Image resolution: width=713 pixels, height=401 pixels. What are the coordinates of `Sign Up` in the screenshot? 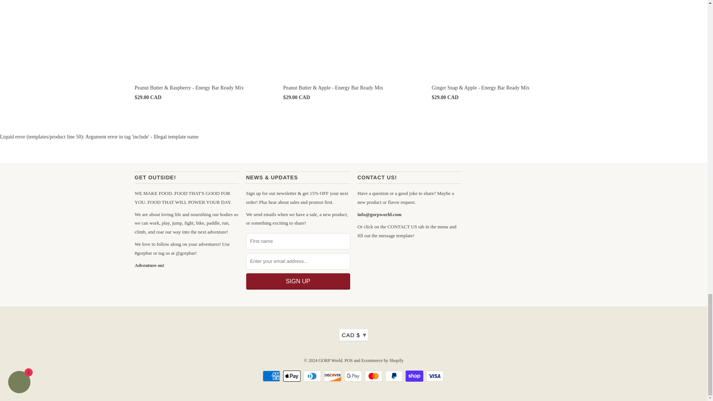 It's located at (298, 281).